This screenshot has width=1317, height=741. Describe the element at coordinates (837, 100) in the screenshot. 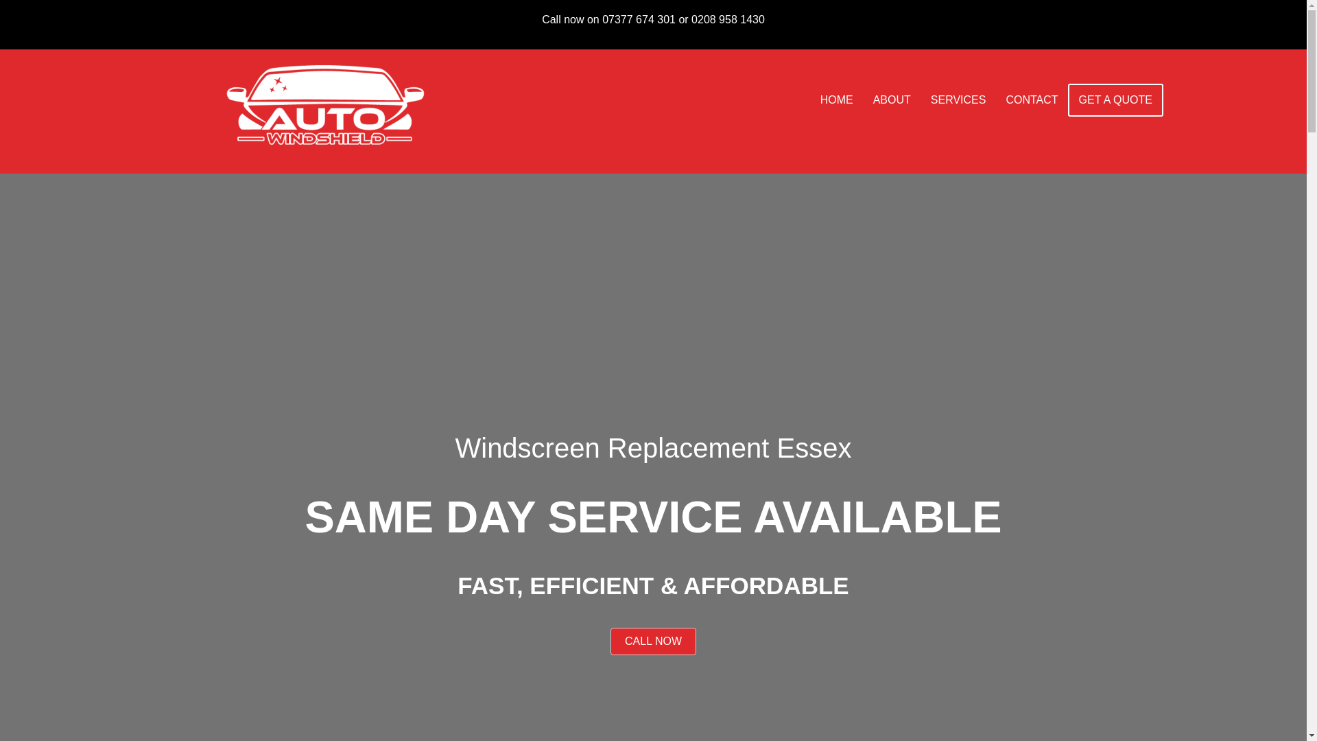

I see `HOME` at that location.